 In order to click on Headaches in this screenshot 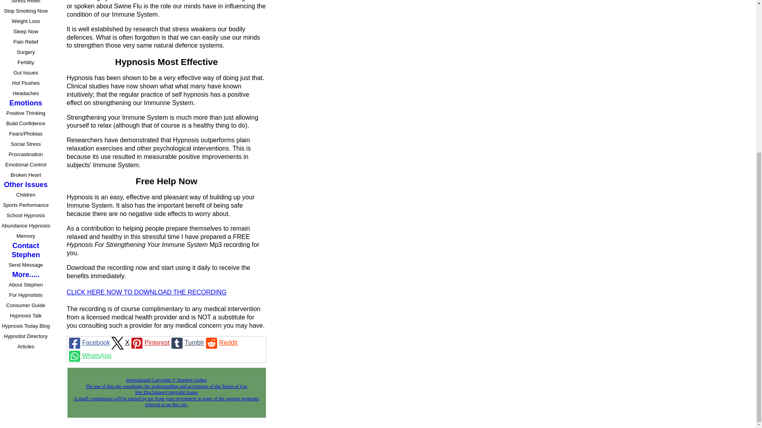, I will do `click(27, 94)`.